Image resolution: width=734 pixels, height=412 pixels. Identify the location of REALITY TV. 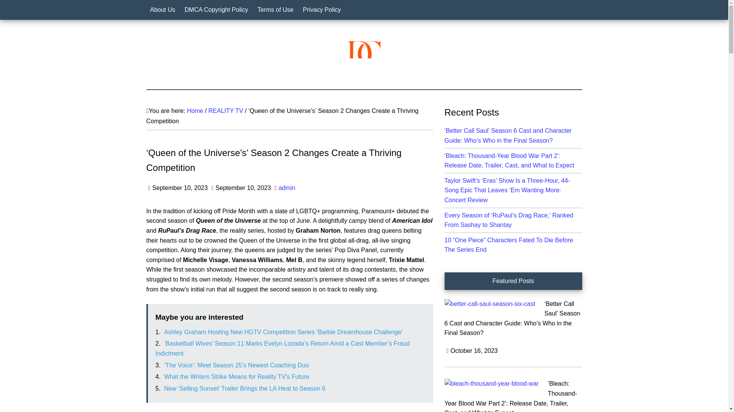
(226, 111).